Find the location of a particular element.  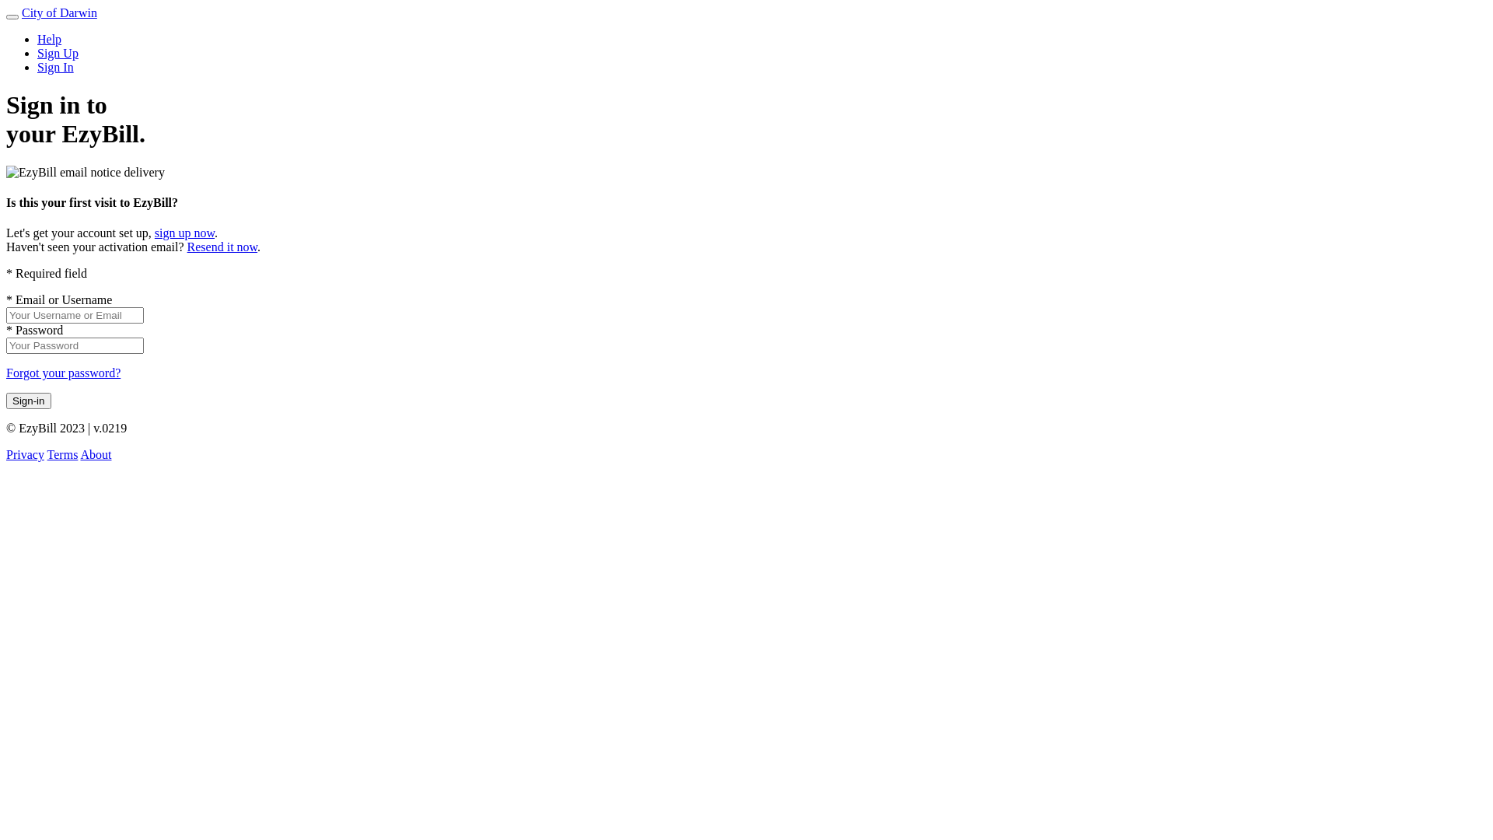

City of Darwin is located at coordinates (59, 12).